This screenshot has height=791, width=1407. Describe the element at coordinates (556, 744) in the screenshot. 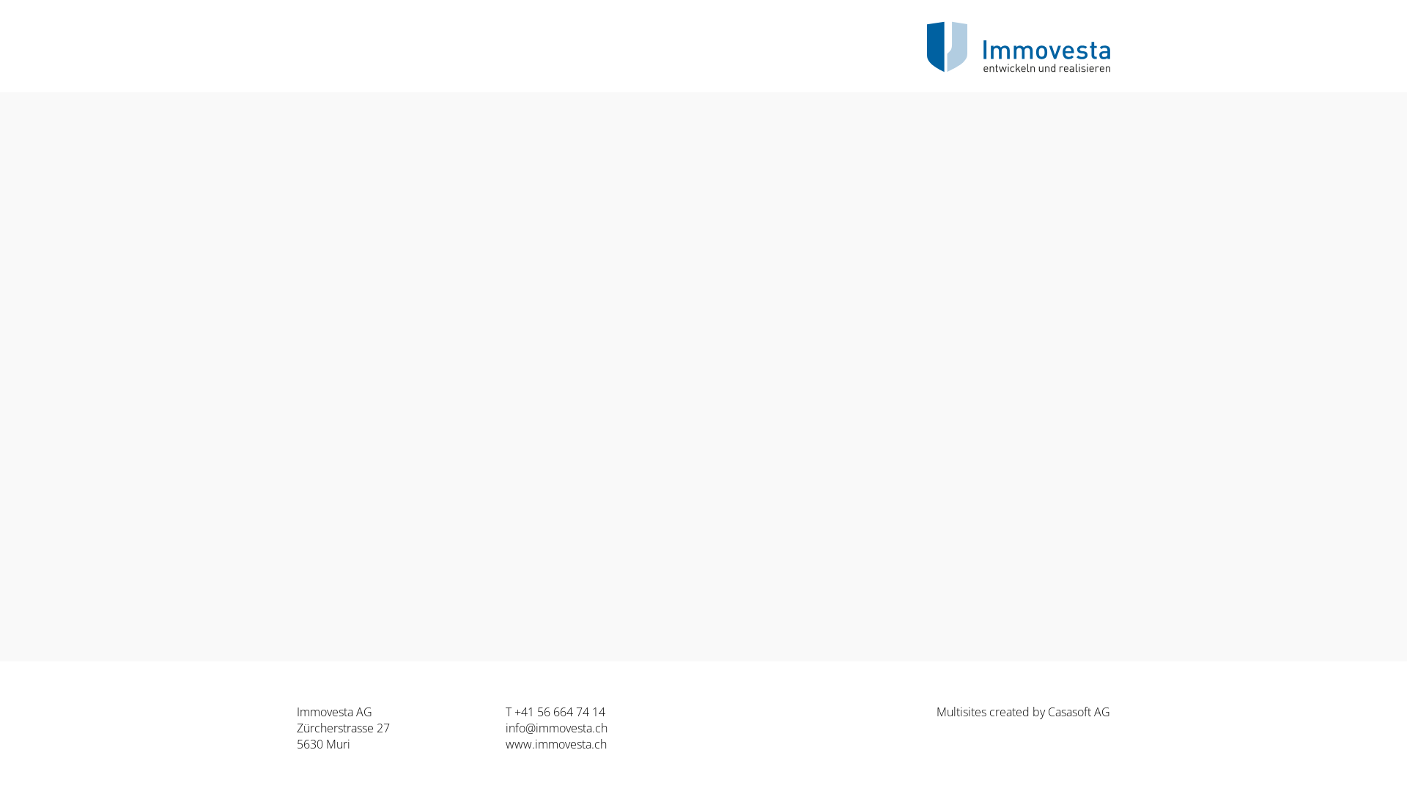

I see `www.immovesta.ch` at that location.